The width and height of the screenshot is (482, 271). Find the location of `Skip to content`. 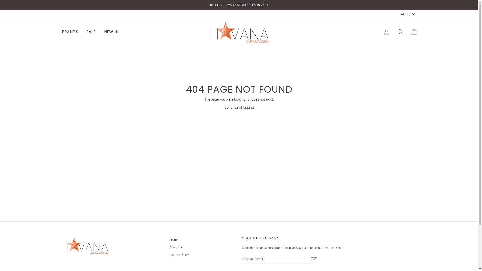

Skip to content is located at coordinates (0, 0).